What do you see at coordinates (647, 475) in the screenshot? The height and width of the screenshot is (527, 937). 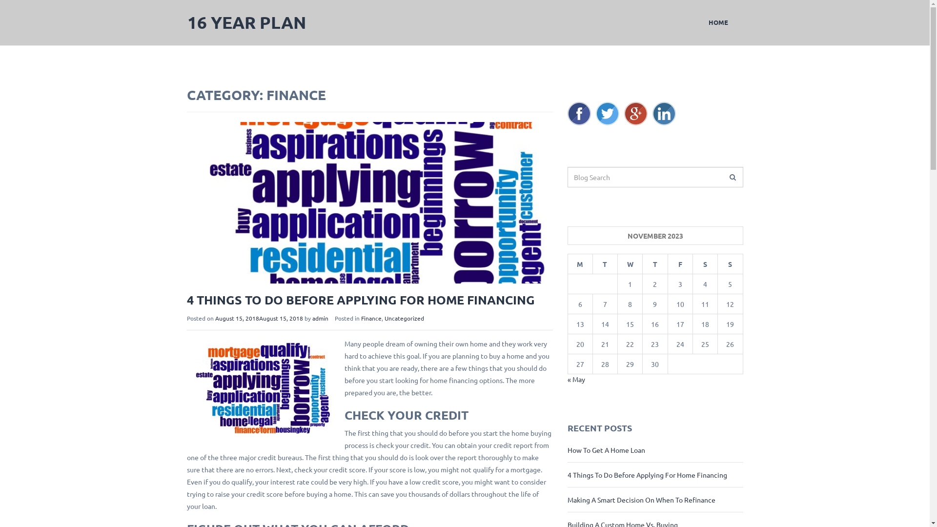 I see `4 Things To Do Before Applying For Home Financing` at bounding box center [647, 475].